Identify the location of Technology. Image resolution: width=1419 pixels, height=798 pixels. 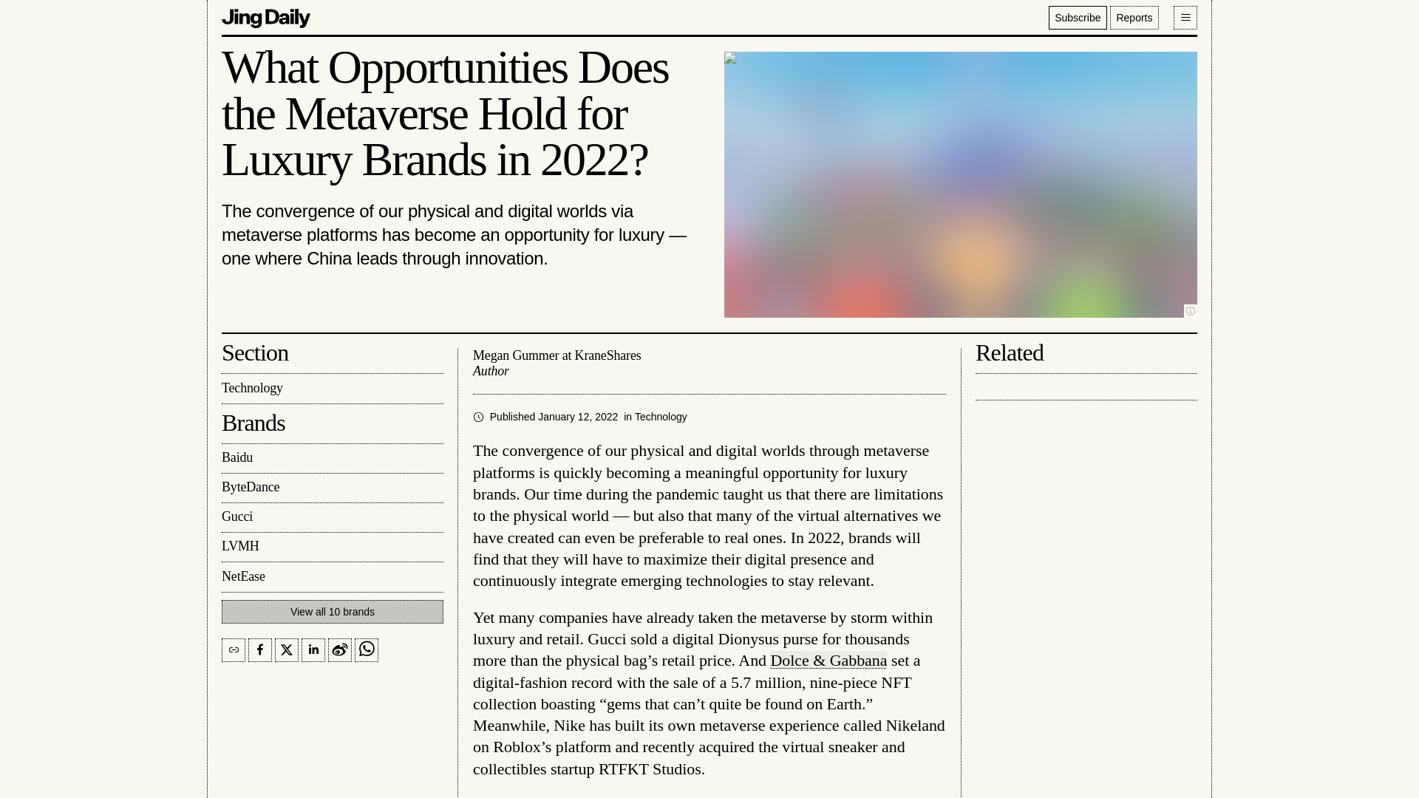
(661, 417).